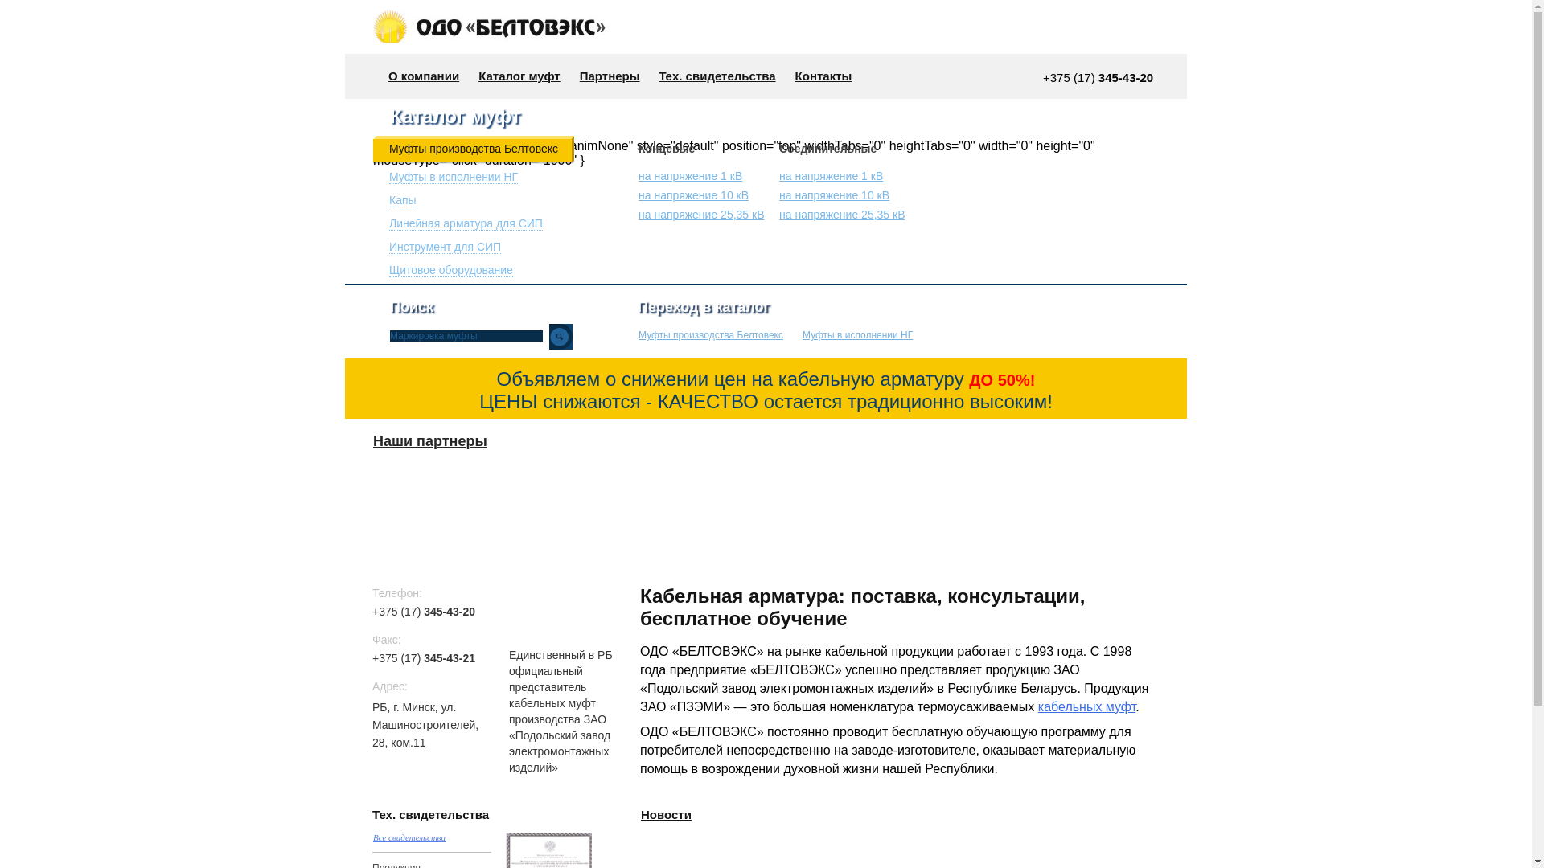 This screenshot has width=1544, height=868. I want to click on Rss, so click(707, 817).